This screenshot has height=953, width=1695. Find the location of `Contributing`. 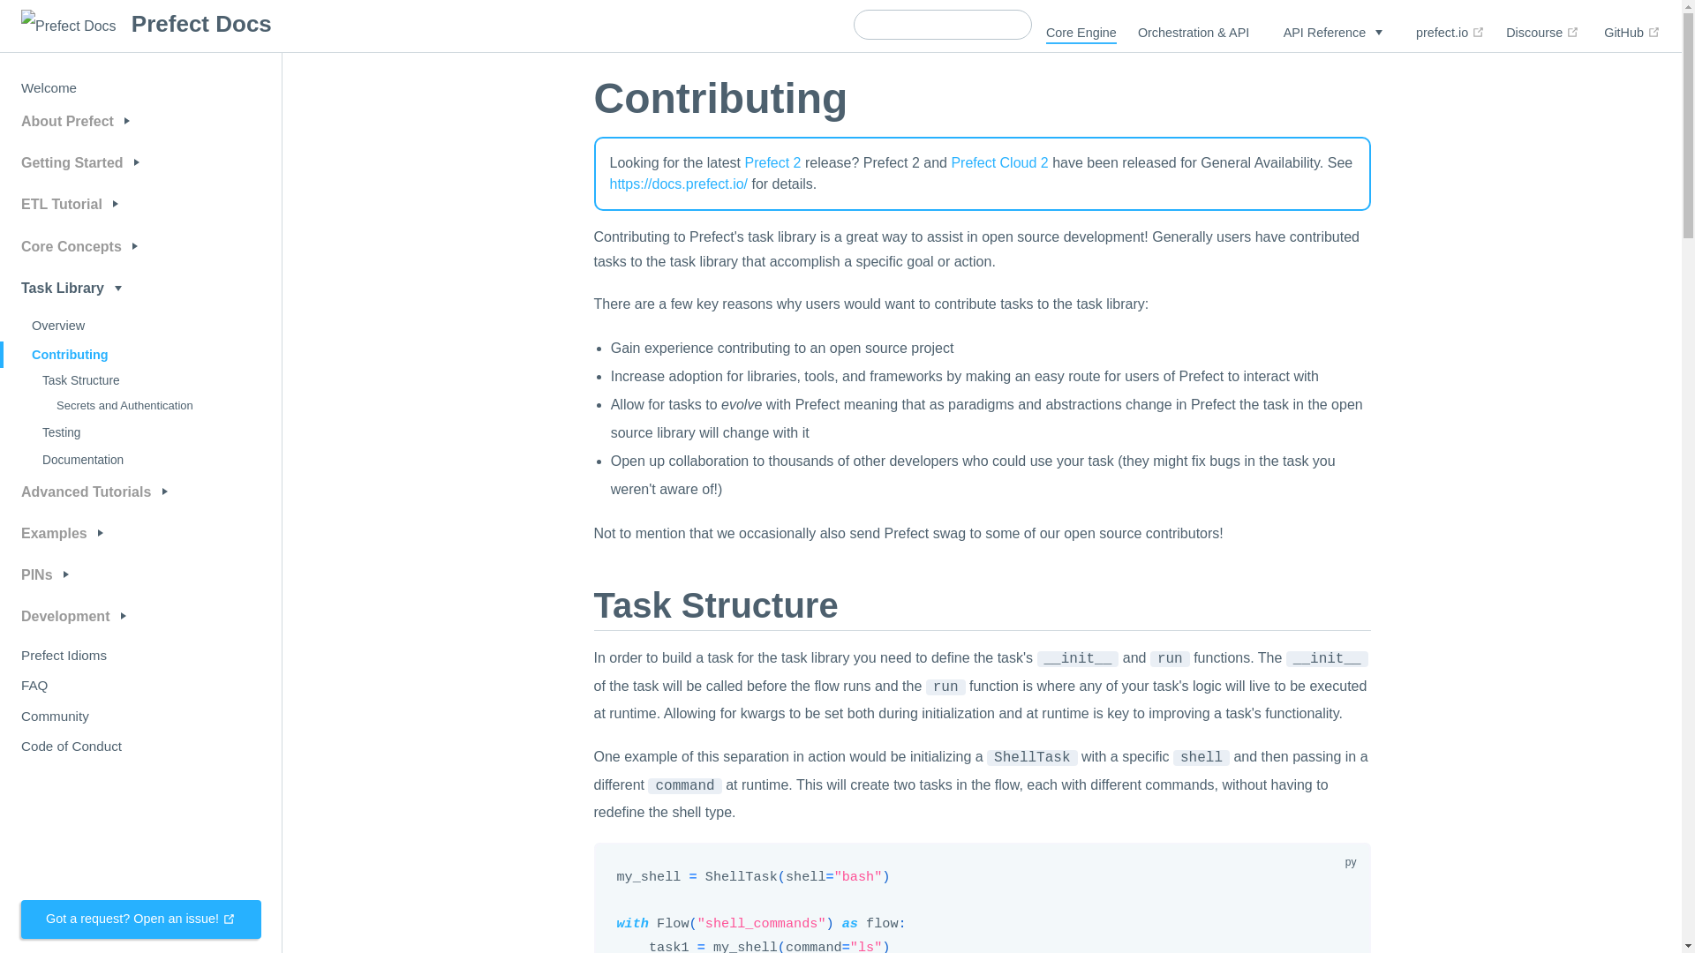

Contributing is located at coordinates (103, 354).